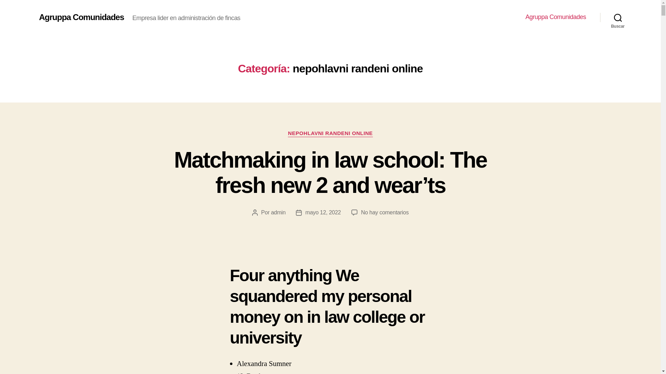  I want to click on NEPOHLAVNI RANDENI ONLINE, so click(330, 134).